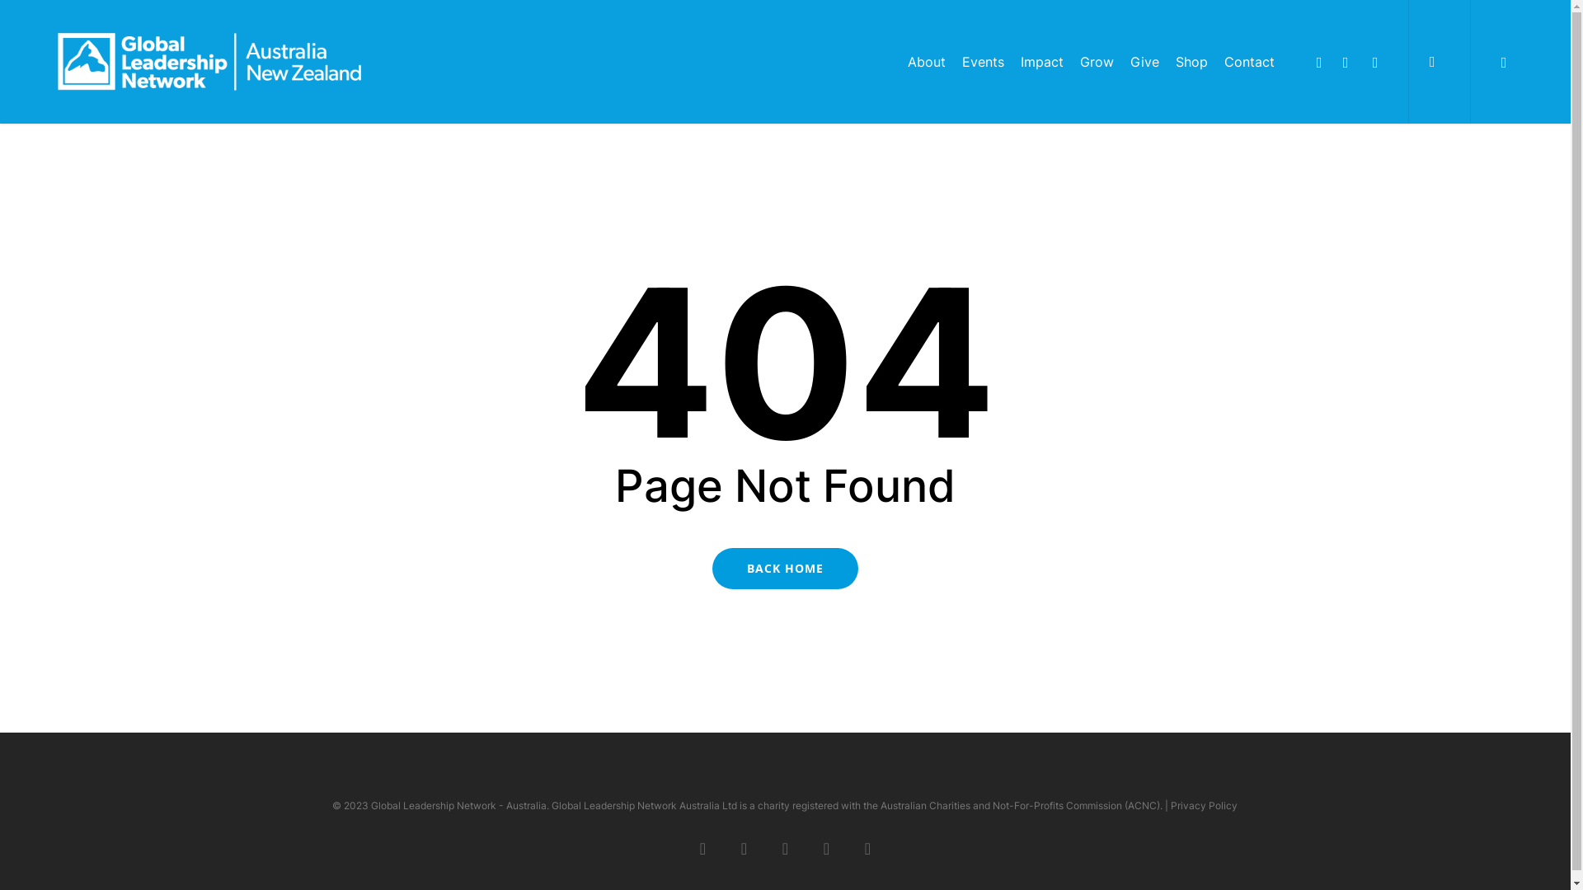  Describe the element at coordinates (1204, 806) in the screenshot. I see `Privacy Policy` at that location.